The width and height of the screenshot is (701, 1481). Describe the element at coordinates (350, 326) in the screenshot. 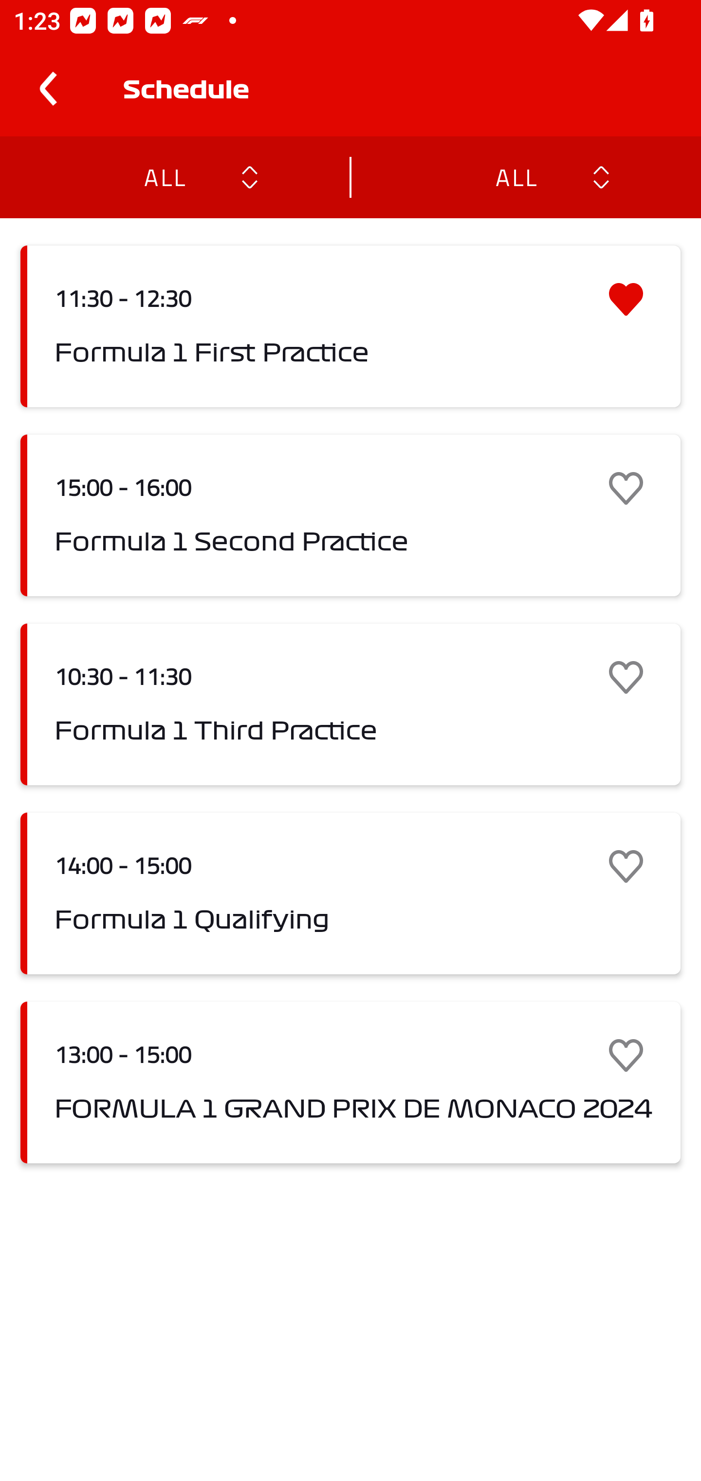

I see `11:30 - 12:30 Formula 1 First Practice` at that location.